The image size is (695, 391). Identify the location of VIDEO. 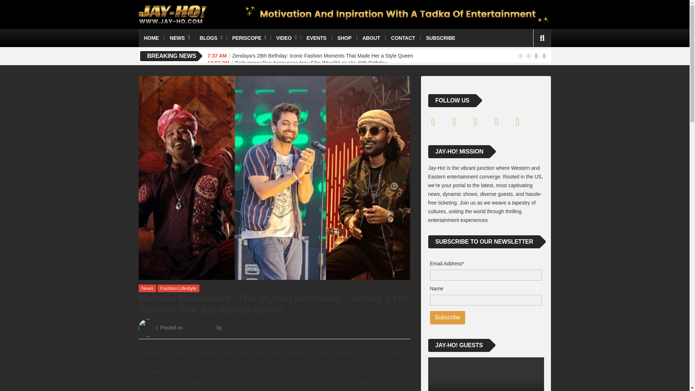
(286, 38).